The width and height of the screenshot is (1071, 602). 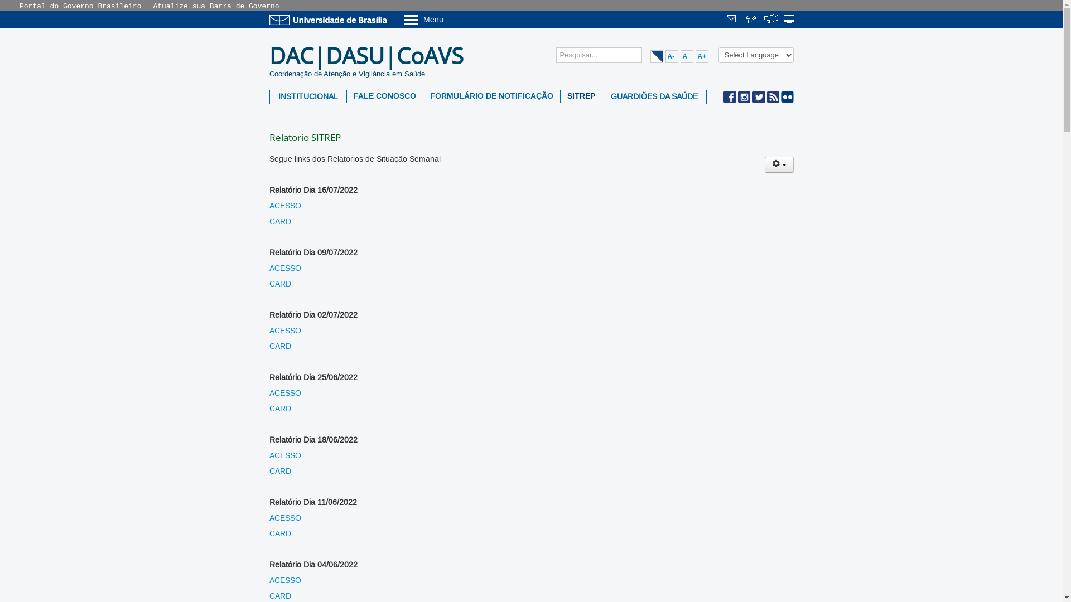 What do you see at coordinates (280, 409) in the screenshot?
I see `CARD` at bounding box center [280, 409].